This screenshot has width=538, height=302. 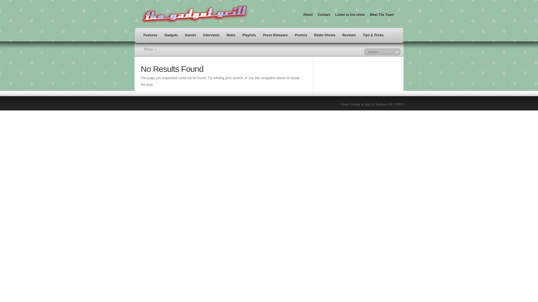 What do you see at coordinates (308, 16) in the screenshot?
I see `About` at bounding box center [308, 16].